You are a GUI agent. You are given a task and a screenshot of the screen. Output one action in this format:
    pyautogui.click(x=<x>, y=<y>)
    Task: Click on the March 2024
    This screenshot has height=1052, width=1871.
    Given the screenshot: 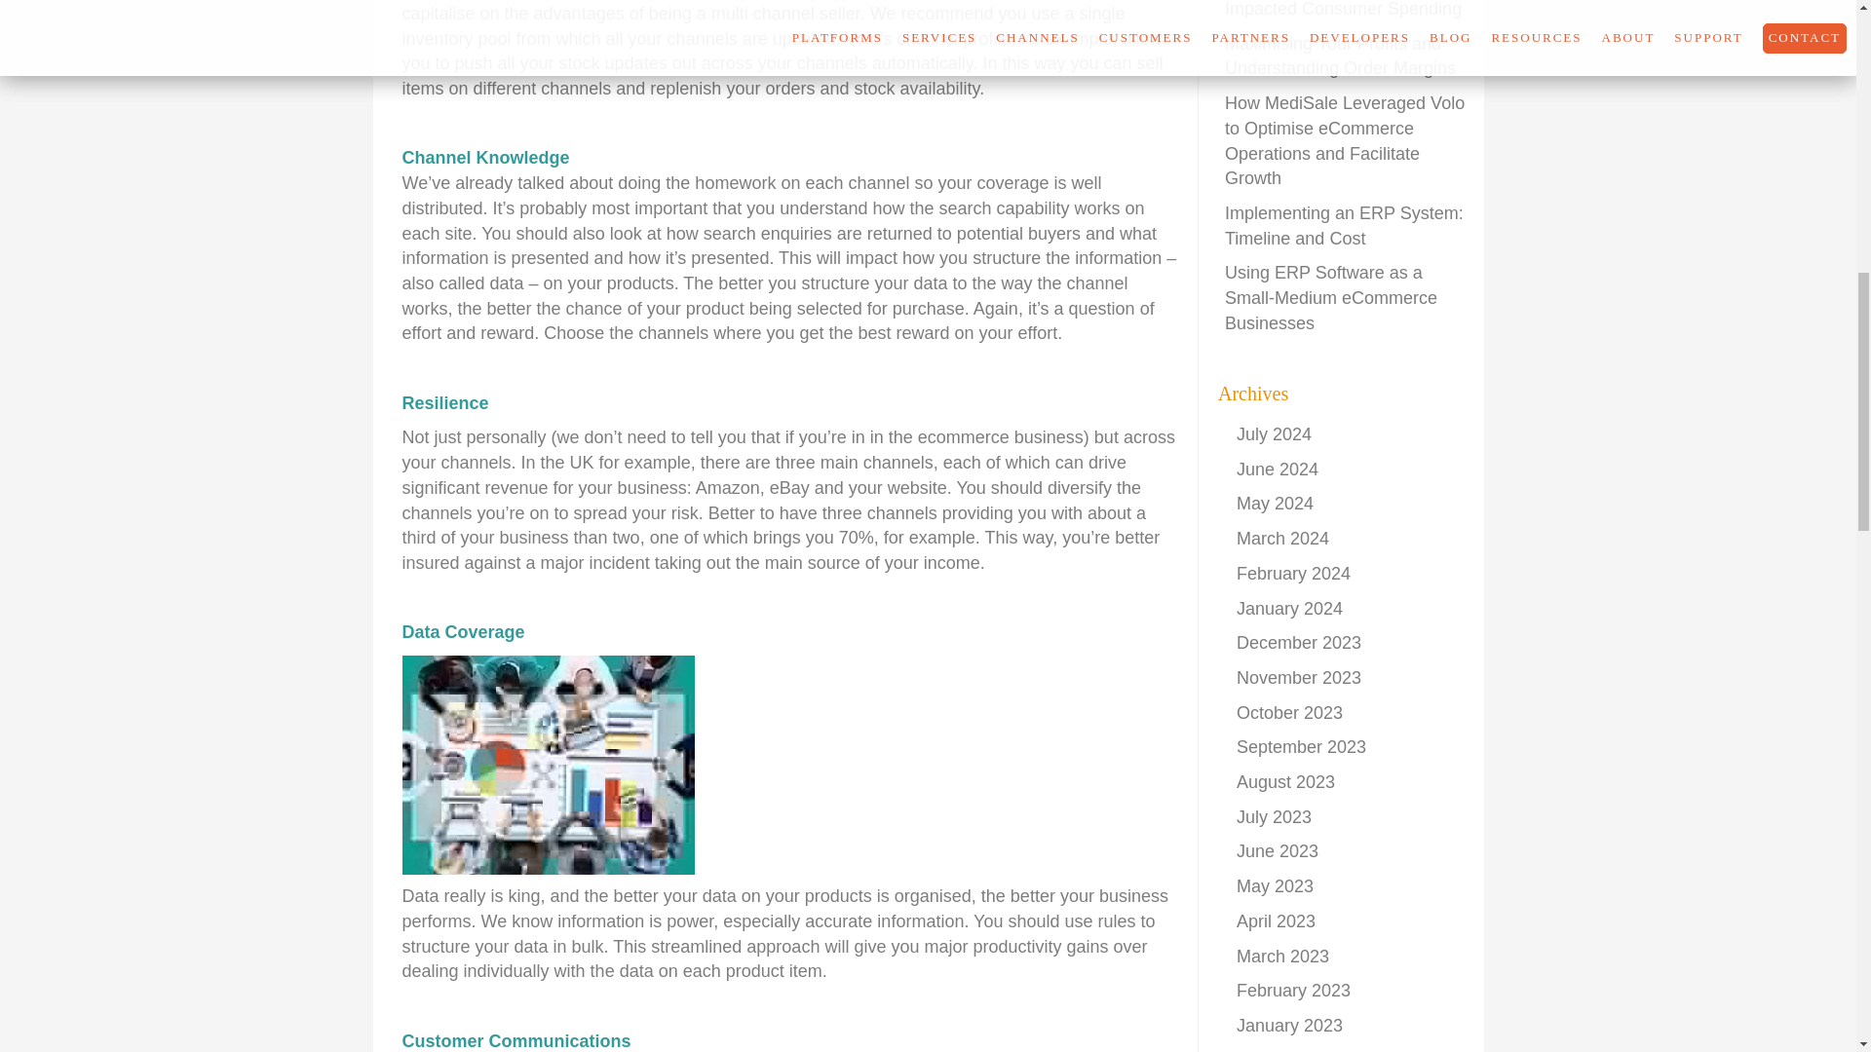 What is the action you would take?
    pyautogui.click(x=1282, y=538)
    